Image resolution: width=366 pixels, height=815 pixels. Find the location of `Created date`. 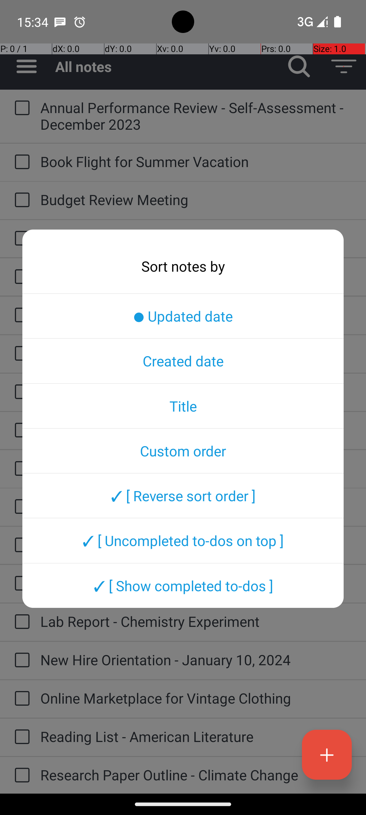

Created date is located at coordinates (183, 361).